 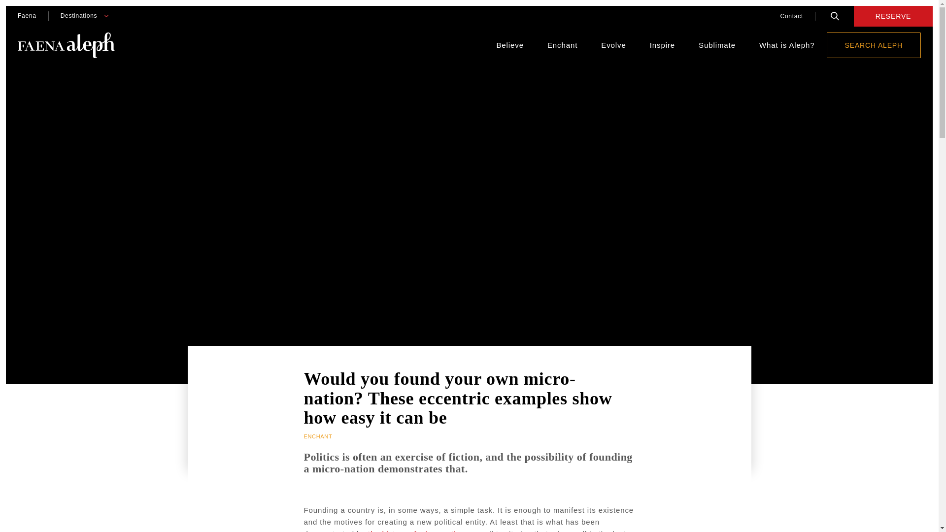 I want to click on What is Aleph?, so click(x=787, y=45).